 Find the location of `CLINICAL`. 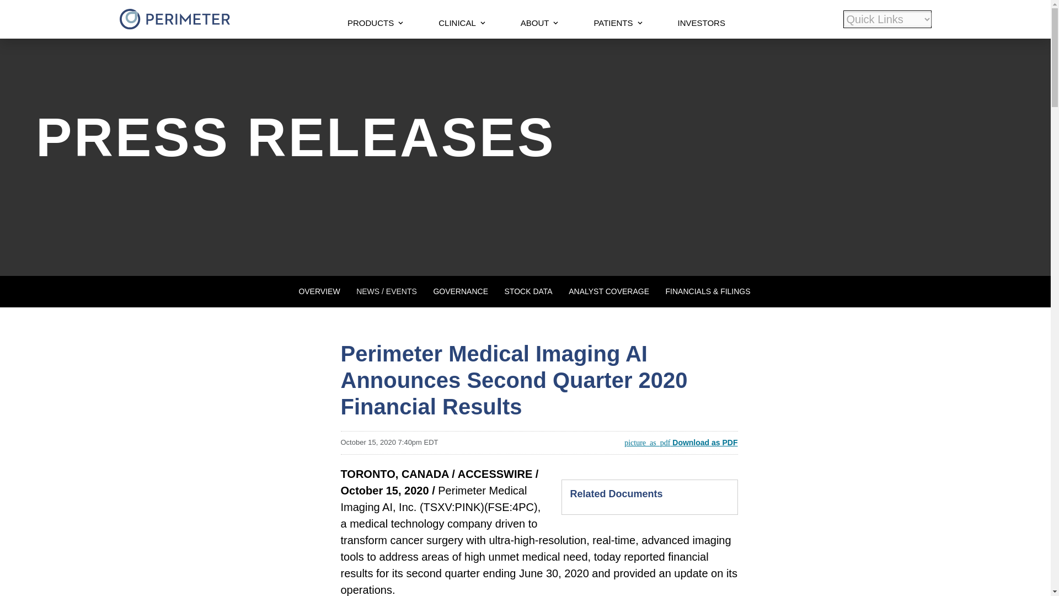

CLINICAL is located at coordinates (462, 24).